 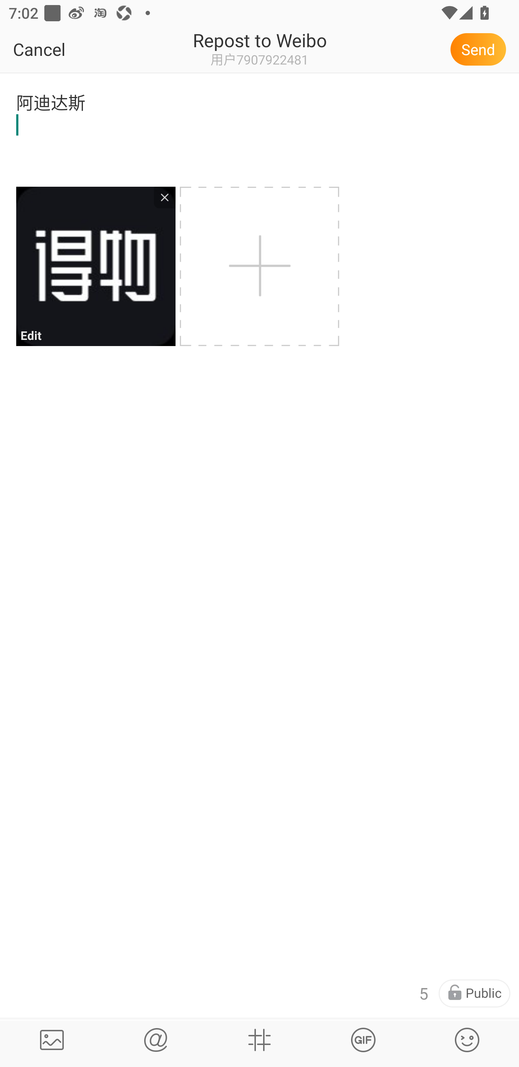 What do you see at coordinates (259, 122) in the screenshot?
I see `阿迪达斯
` at bounding box center [259, 122].